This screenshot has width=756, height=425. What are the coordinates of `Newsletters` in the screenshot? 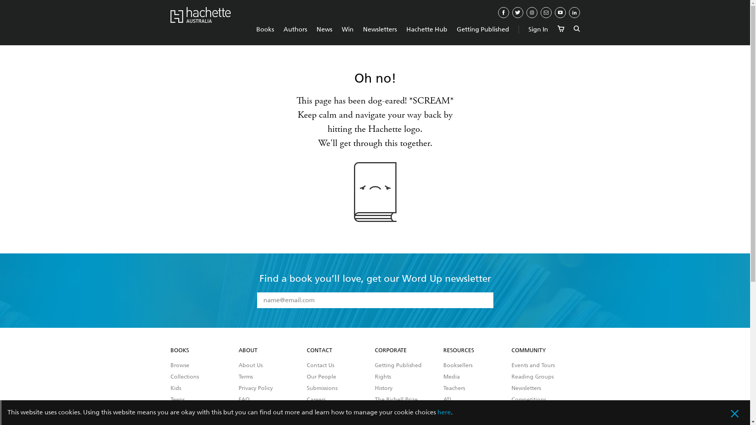 It's located at (526, 388).